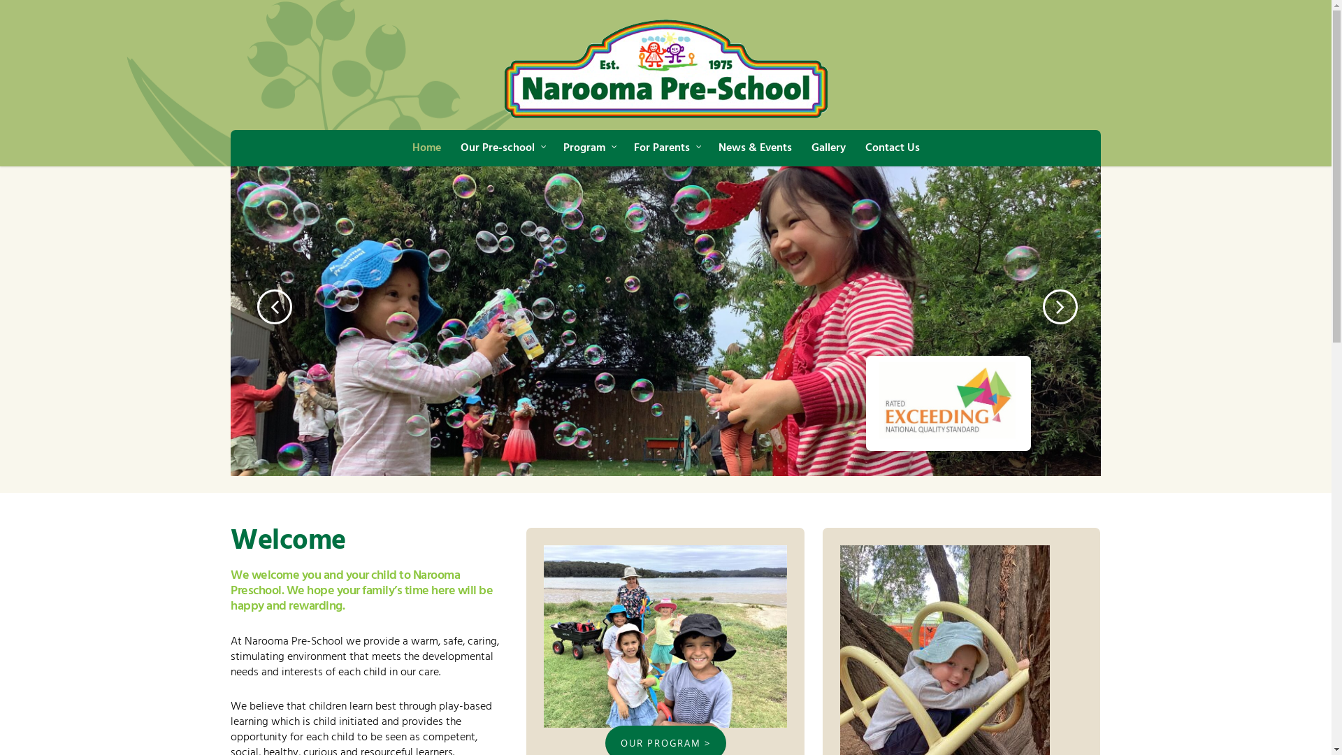 The height and width of the screenshot is (755, 1342). I want to click on Gallery, so click(829, 148).